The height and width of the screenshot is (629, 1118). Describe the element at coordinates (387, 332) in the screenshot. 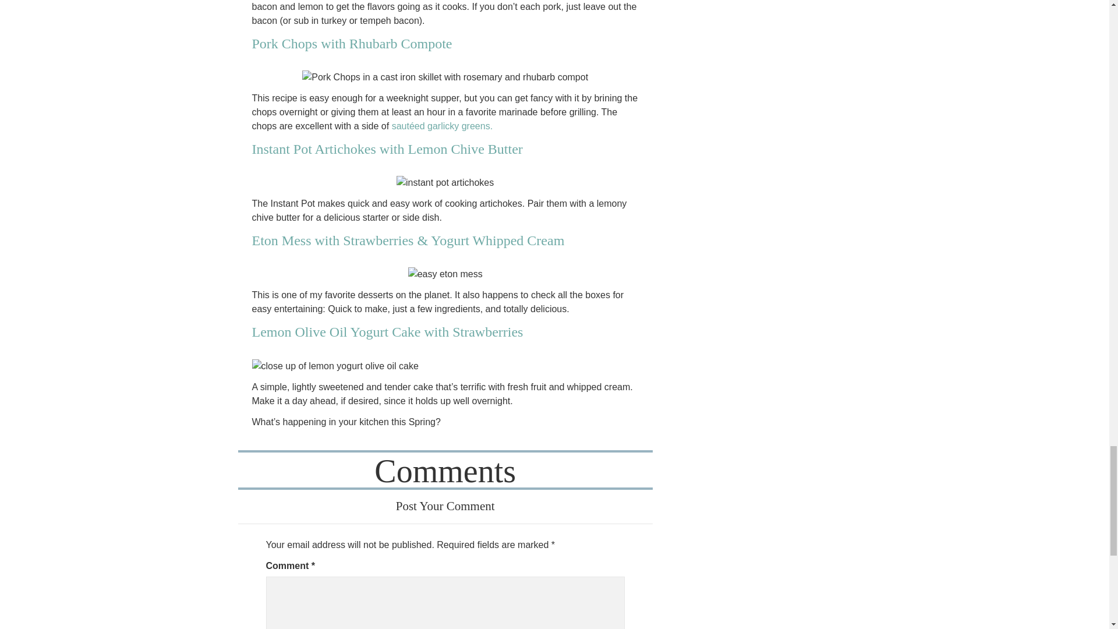

I see `Lemon Olive Oil Yogurt Cake with Strawberries` at that location.